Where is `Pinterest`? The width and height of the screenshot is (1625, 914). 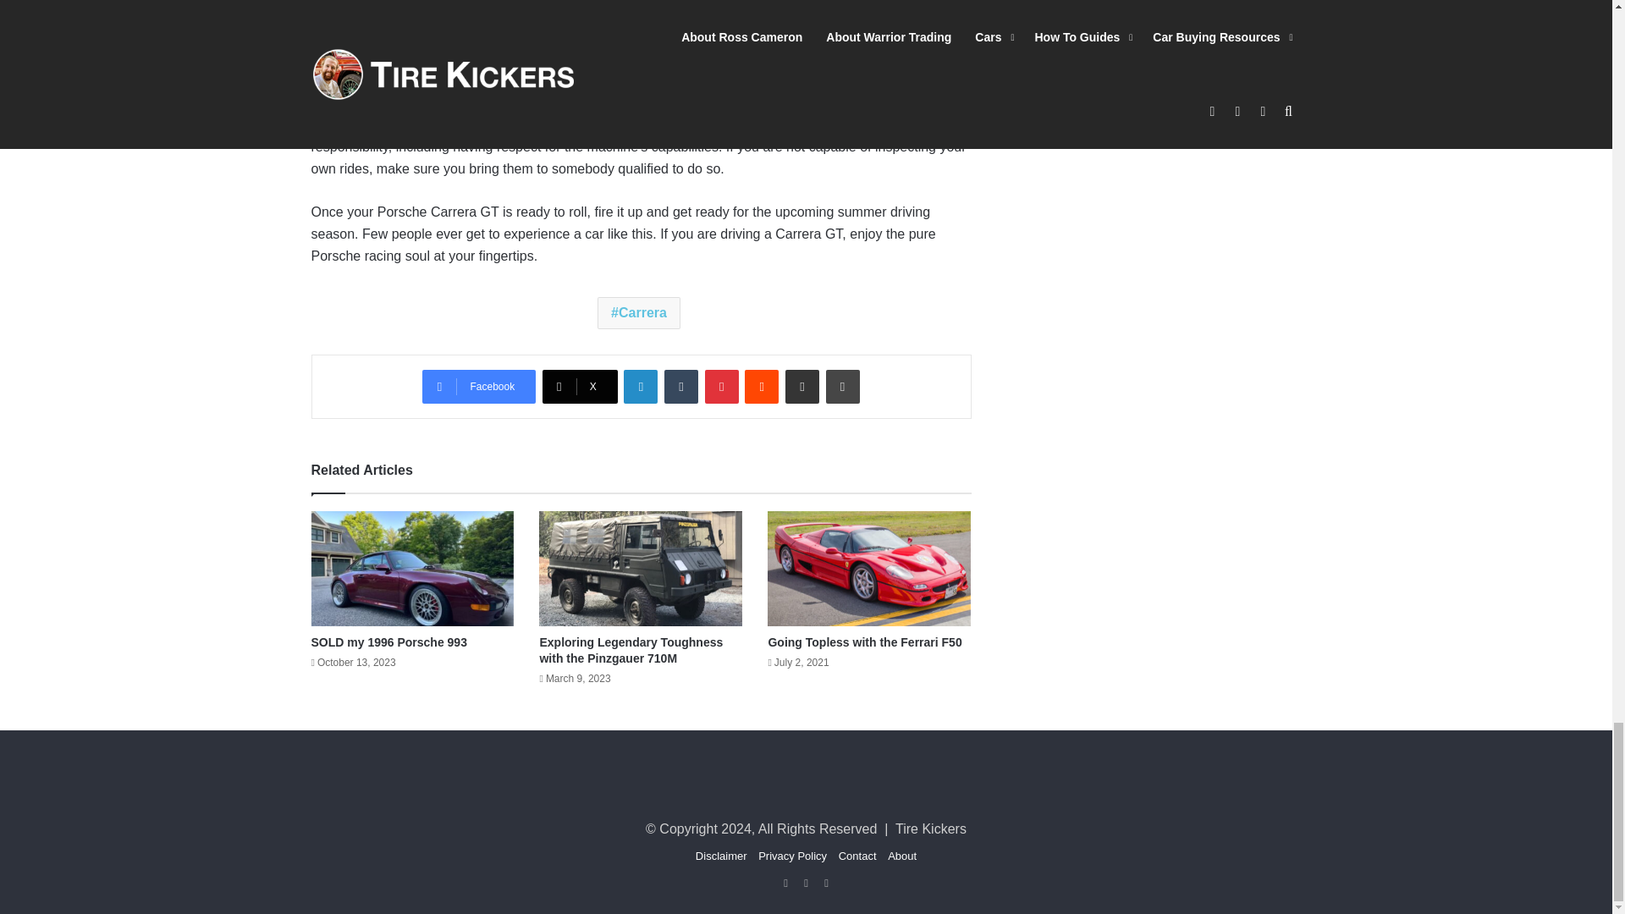 Pinterest is located at coordinates (722, 387).